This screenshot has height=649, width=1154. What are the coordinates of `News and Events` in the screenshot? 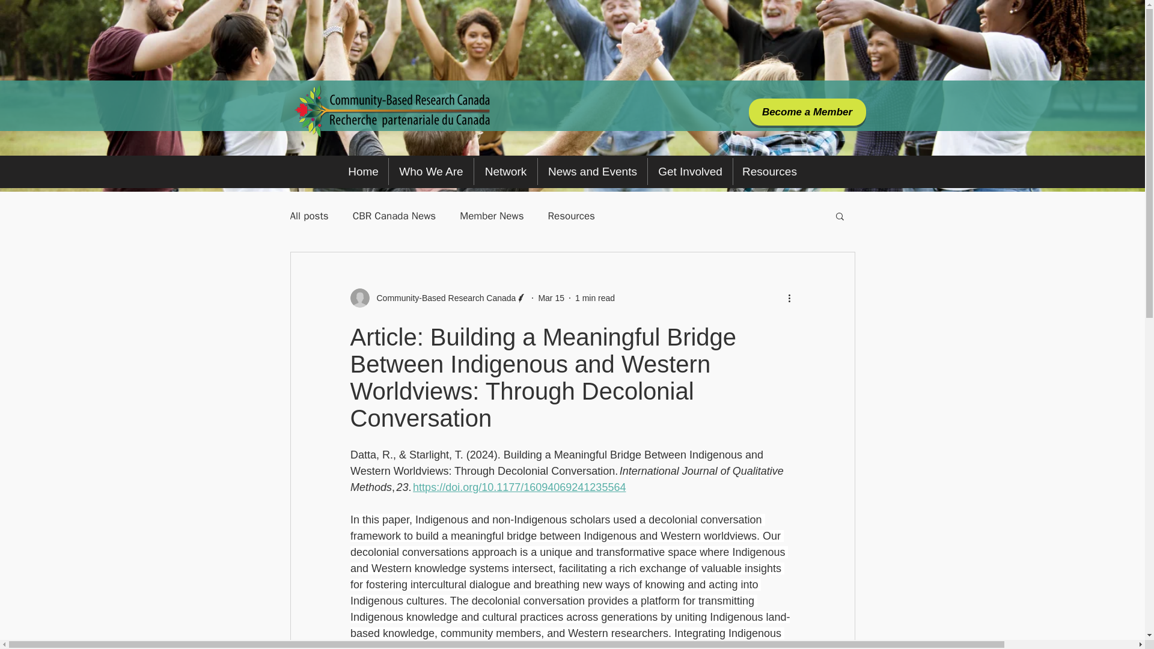 It's located at (593, 171).